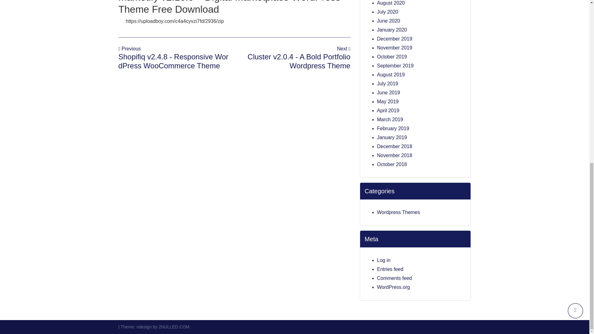  What do you see at coordinates (387, 101) in the screenshot?
I see `May 2019` at bounding box center [387, 101].